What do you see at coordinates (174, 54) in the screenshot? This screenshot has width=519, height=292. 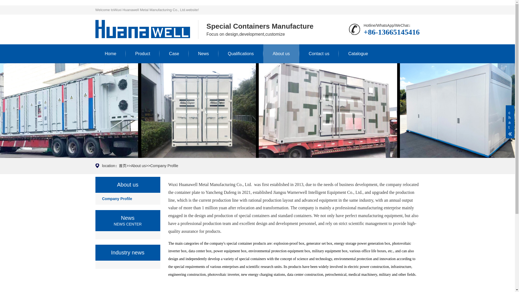 I see `Case` at bounding box center [174, 54].